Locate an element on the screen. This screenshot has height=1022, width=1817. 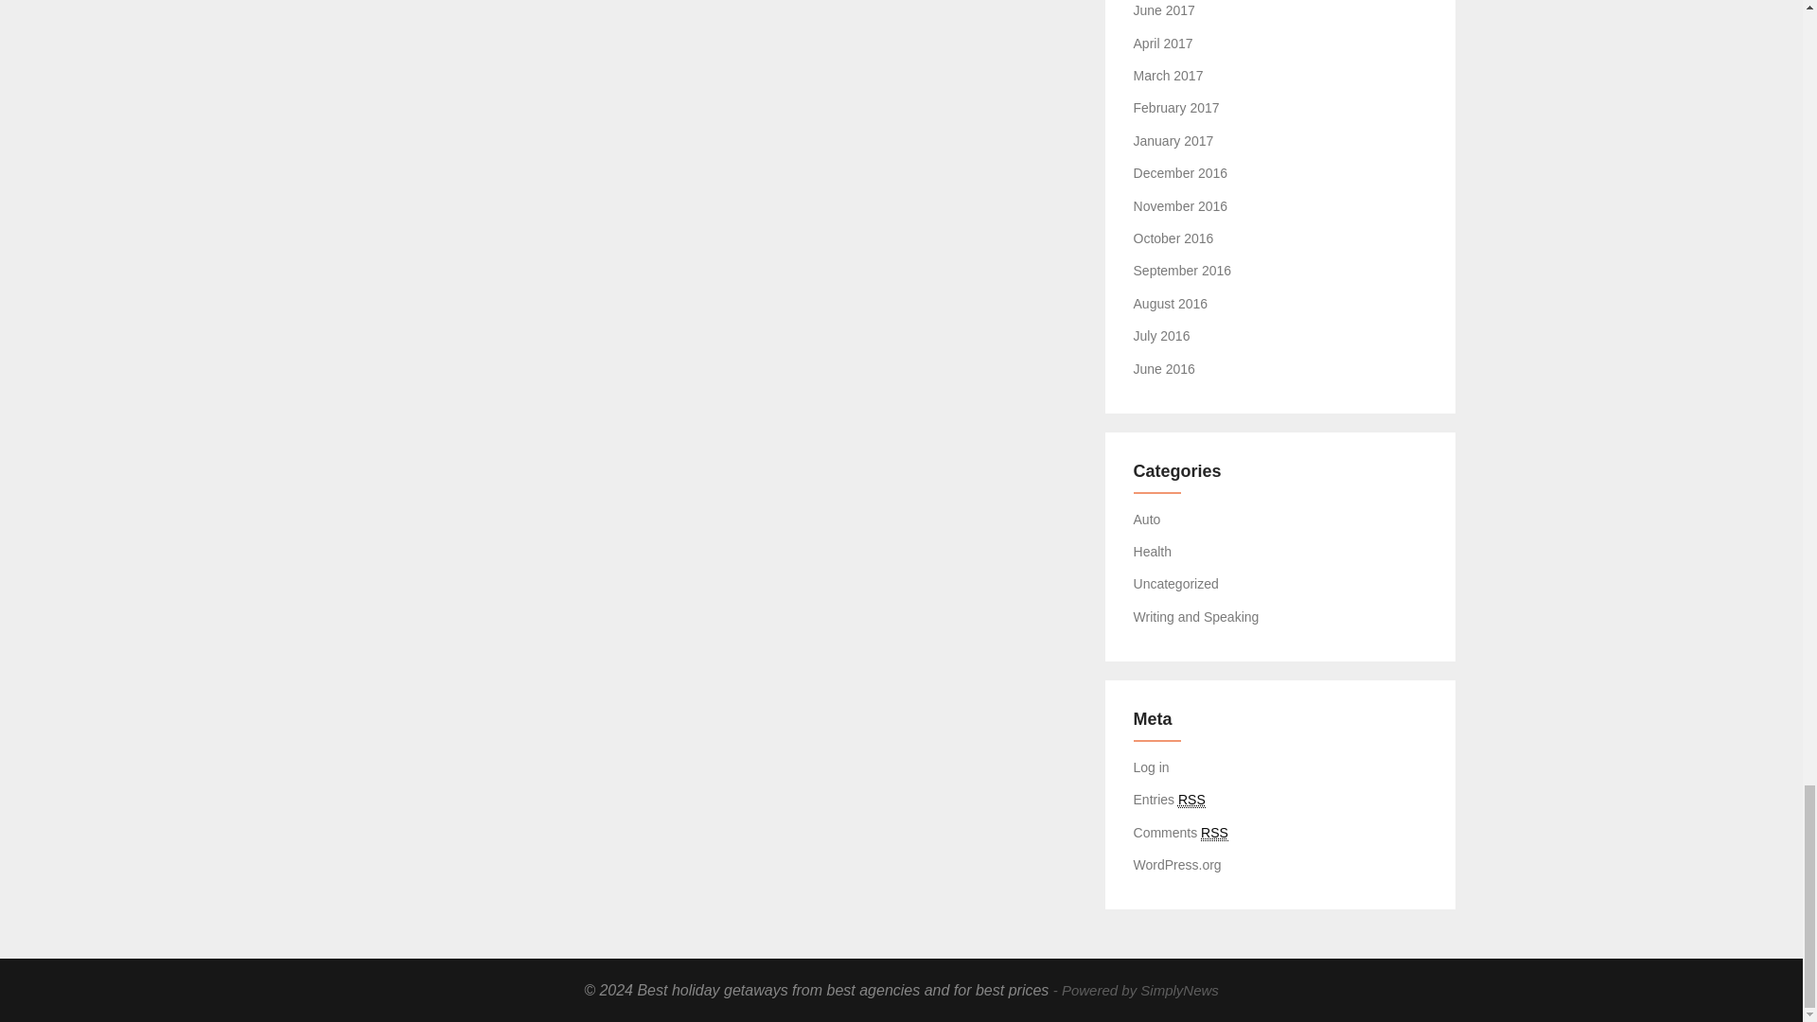
Writing and Speaking Category is located at coordinates (1196, 616).